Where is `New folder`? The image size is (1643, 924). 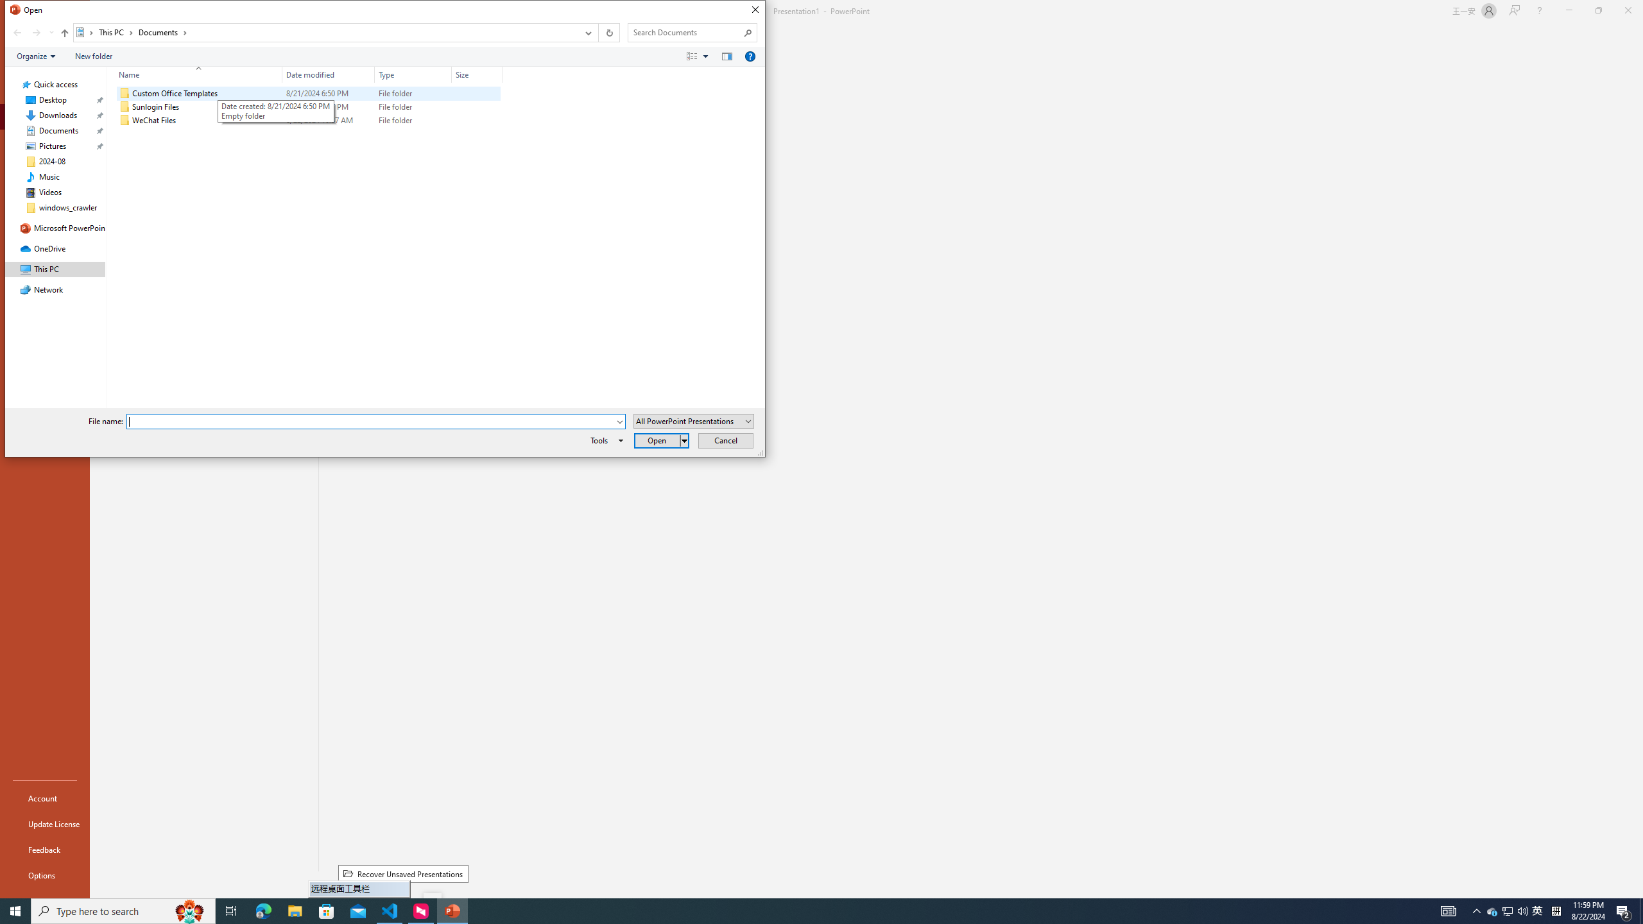
New folder is located at coordinates (94, 56).